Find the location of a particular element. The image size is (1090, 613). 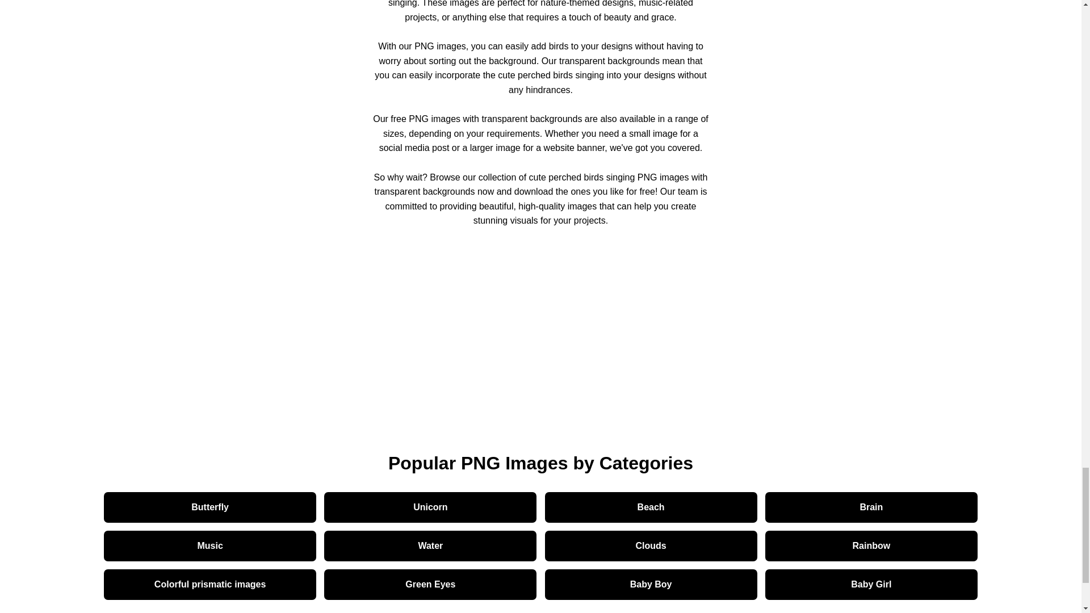

Baby Boy is located at coordinates (651, 585).